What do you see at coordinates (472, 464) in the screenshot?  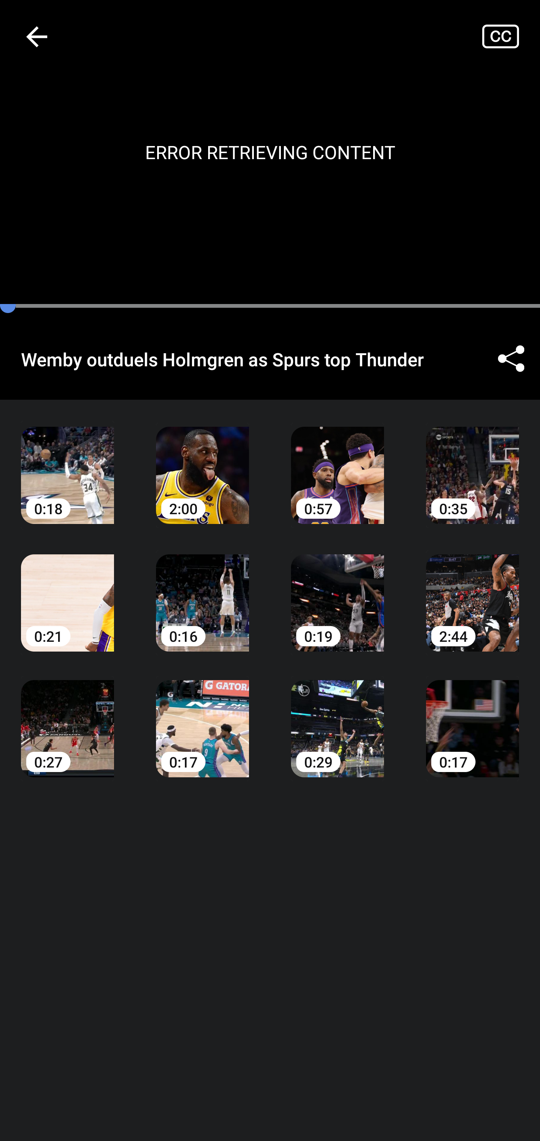 I see `0:35` at bounding box center [472, 464].